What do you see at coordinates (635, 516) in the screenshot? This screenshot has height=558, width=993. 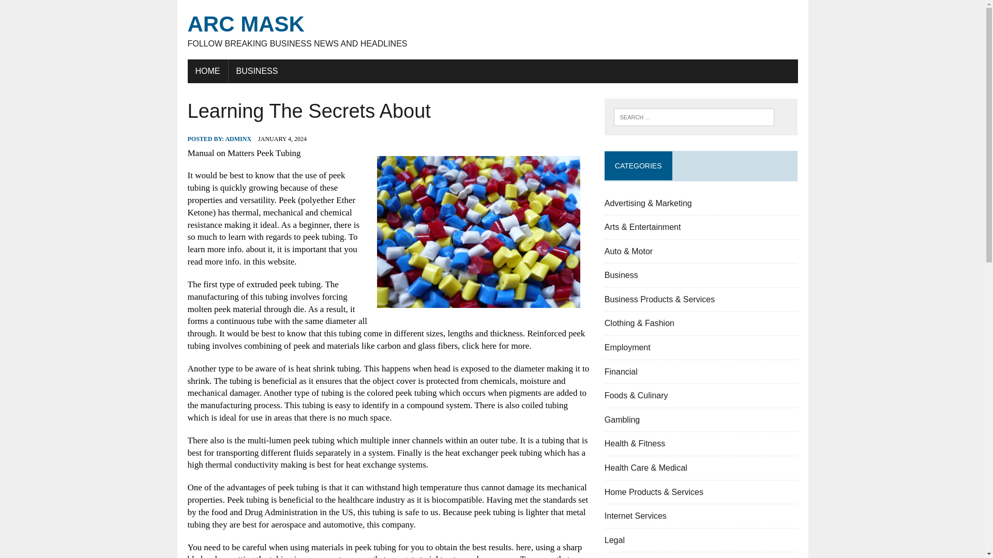 I see `ADMINX` at bounding box center [635, 516].